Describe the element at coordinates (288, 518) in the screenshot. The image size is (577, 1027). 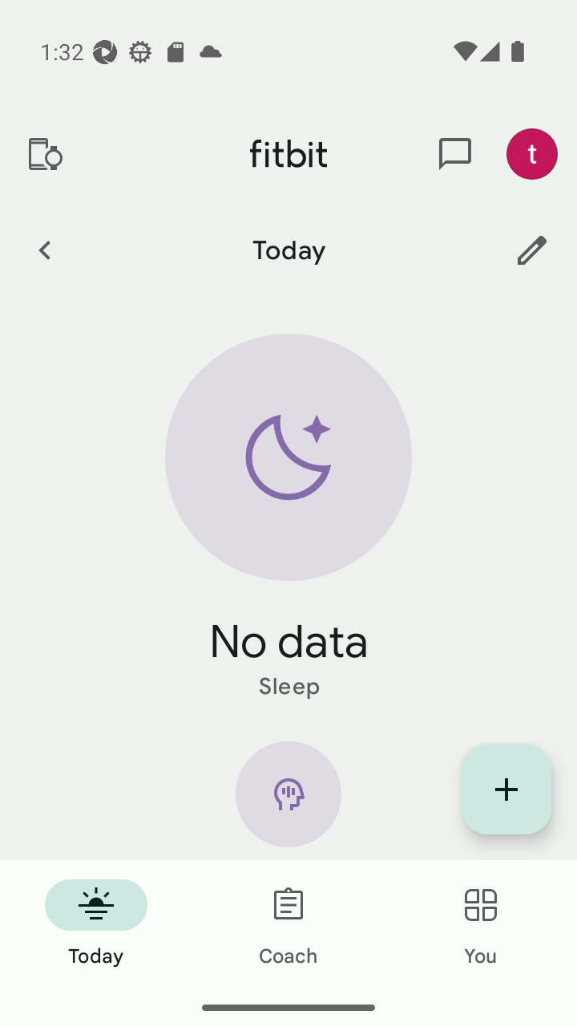
I see `Sleep static hero arc No data Sleep` at that location.